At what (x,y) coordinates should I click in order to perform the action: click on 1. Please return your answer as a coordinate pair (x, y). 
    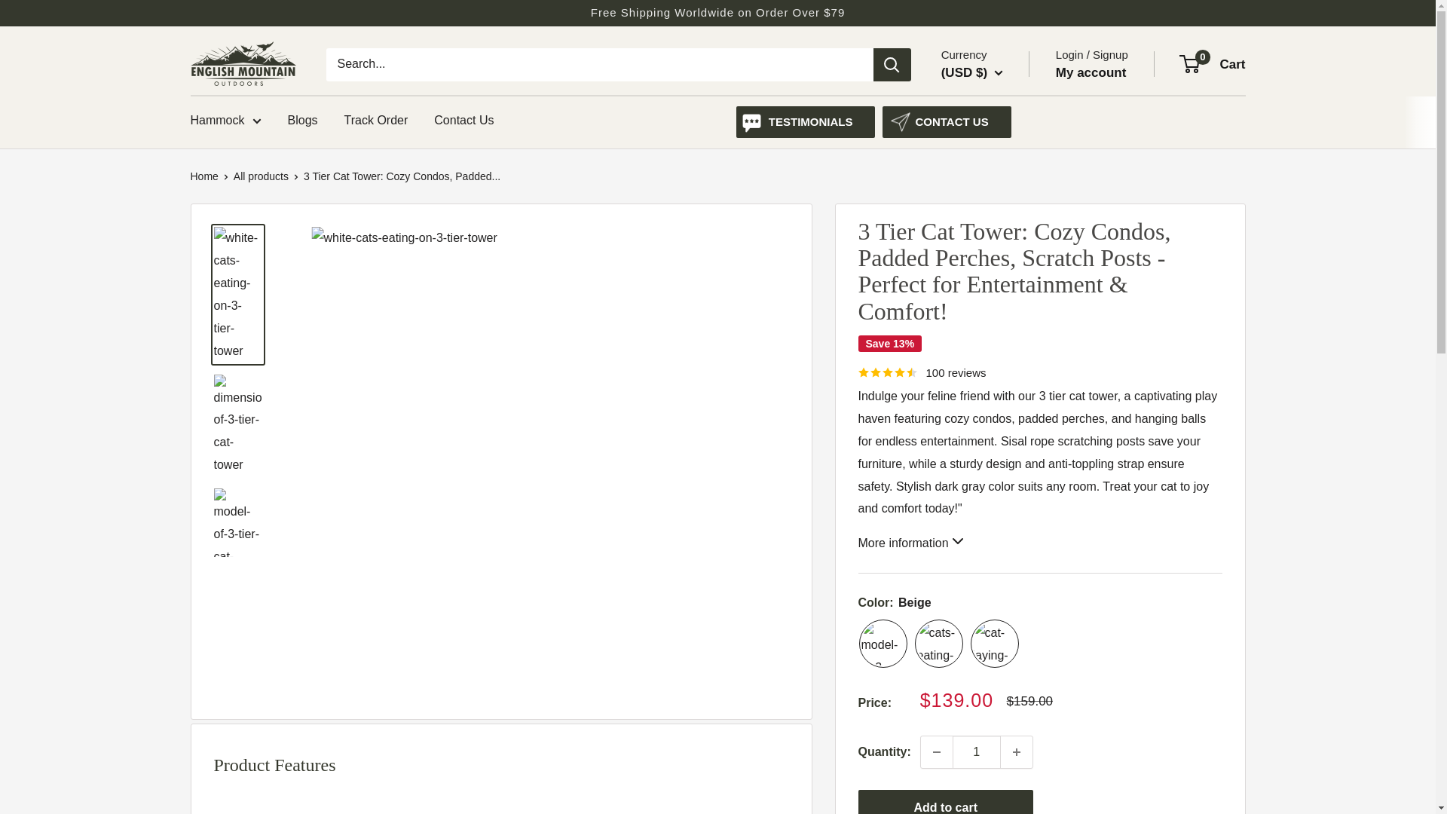
    Looking at the image, I should click on (977, 752).